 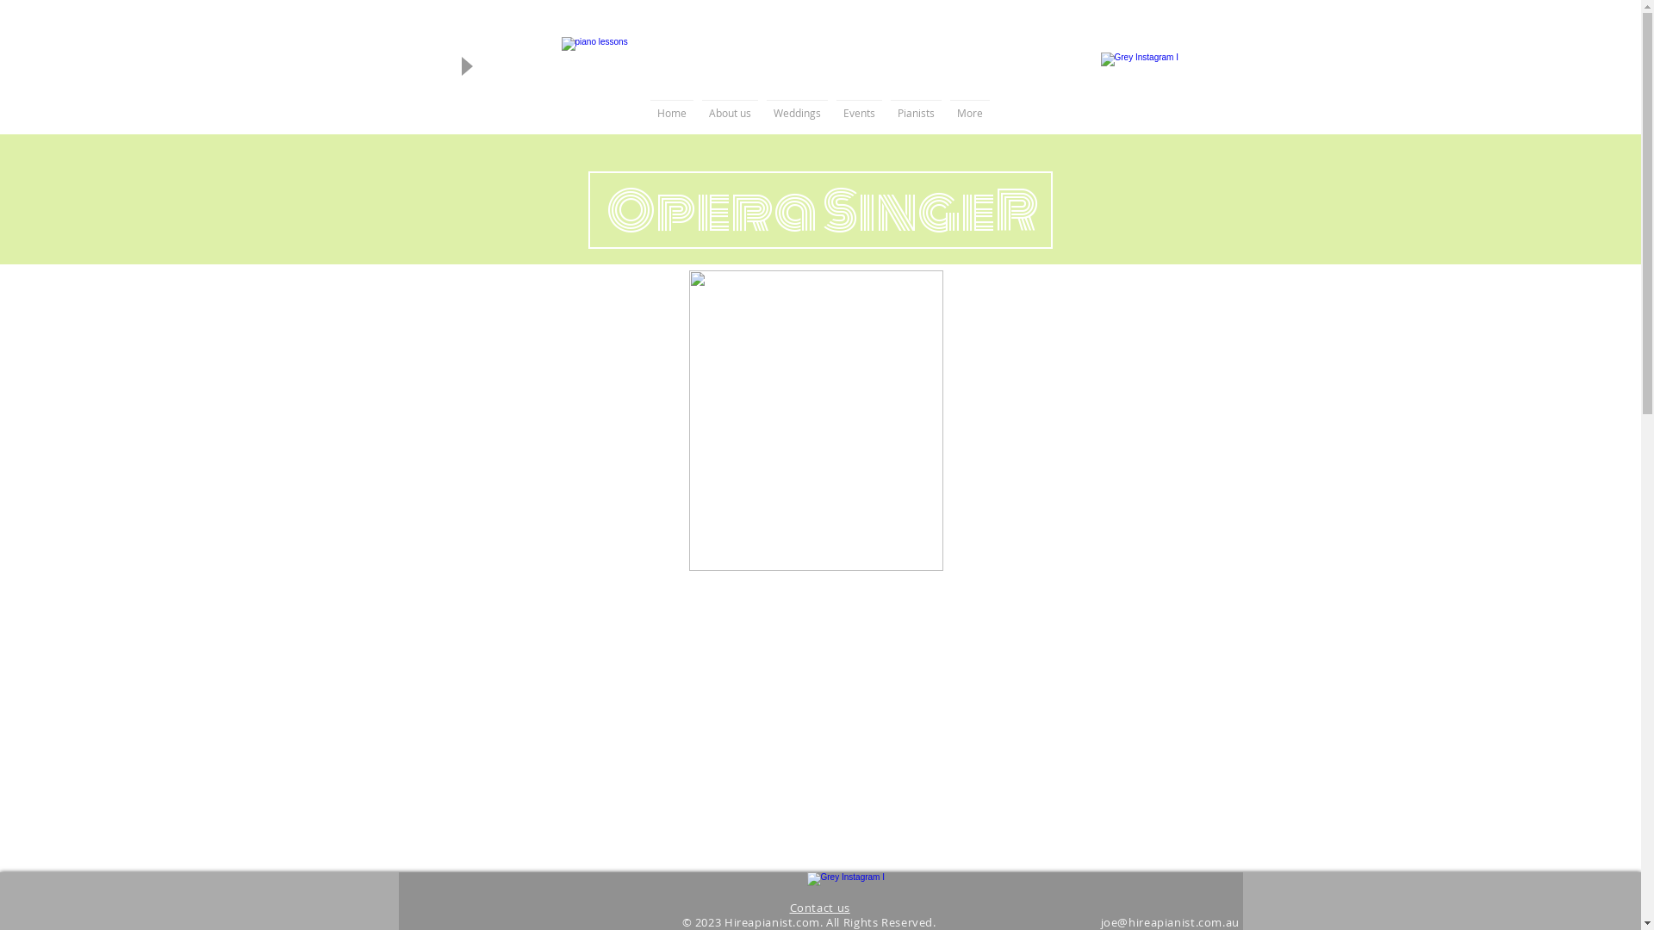 What do you see at coordinates (798, 114) in the screenshot?
I see `Weddings` at bounding box center [798, 114].